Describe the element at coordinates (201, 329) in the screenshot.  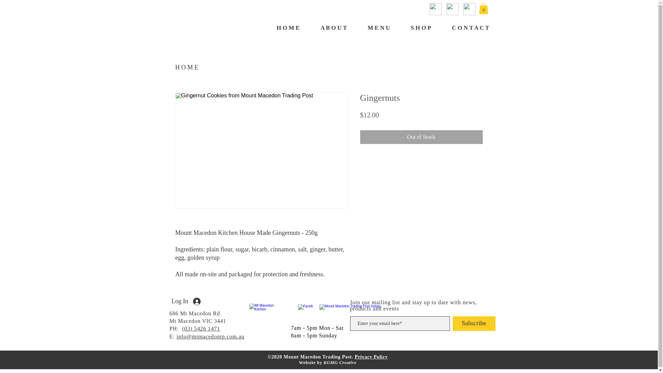
I see `(03) 5426 1471` at that location.